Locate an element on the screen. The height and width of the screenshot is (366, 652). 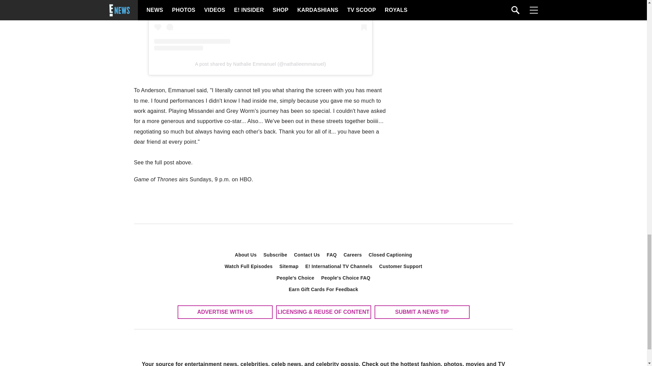
About Us is located at coordinates (246, 255).